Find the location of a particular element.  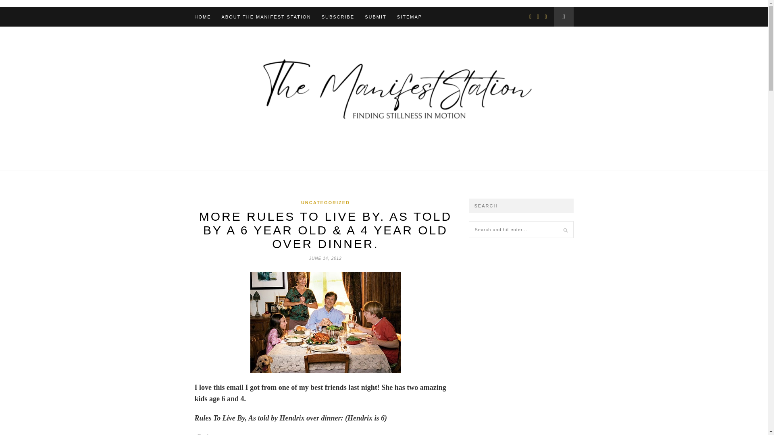

ABOUT THE MANIFEST STATION is located at coordinates (266, 17).